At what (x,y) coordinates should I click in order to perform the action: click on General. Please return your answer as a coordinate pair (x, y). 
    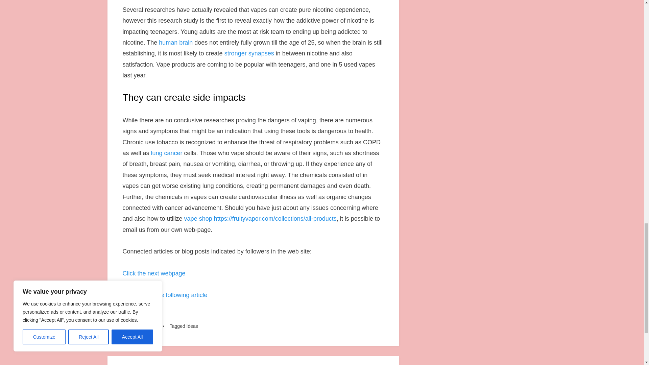
    Looking at the image, I should click on (152, 326).